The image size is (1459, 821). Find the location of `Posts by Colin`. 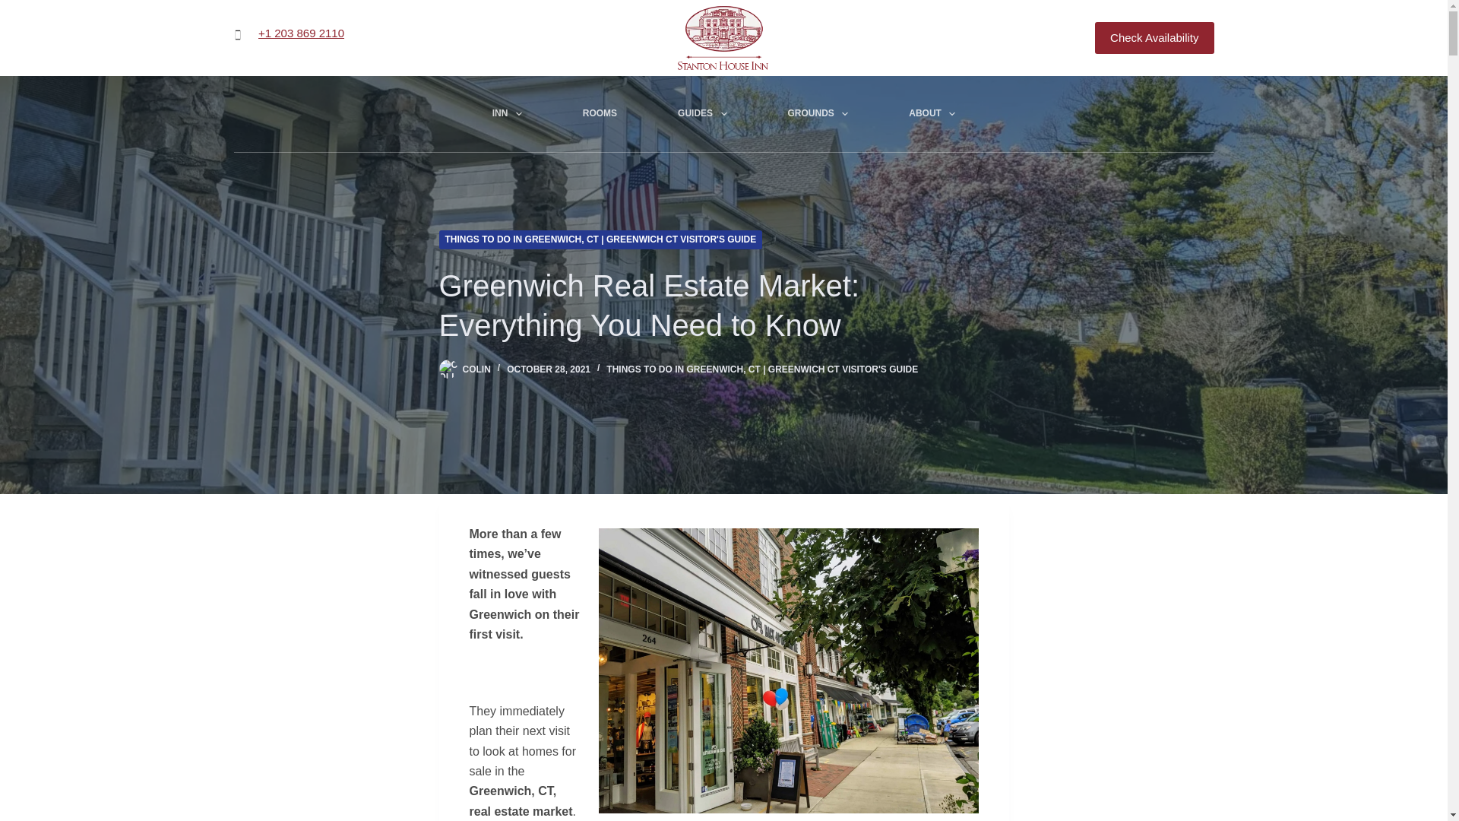

Posts by Colin is located at coordinates (476, 369).